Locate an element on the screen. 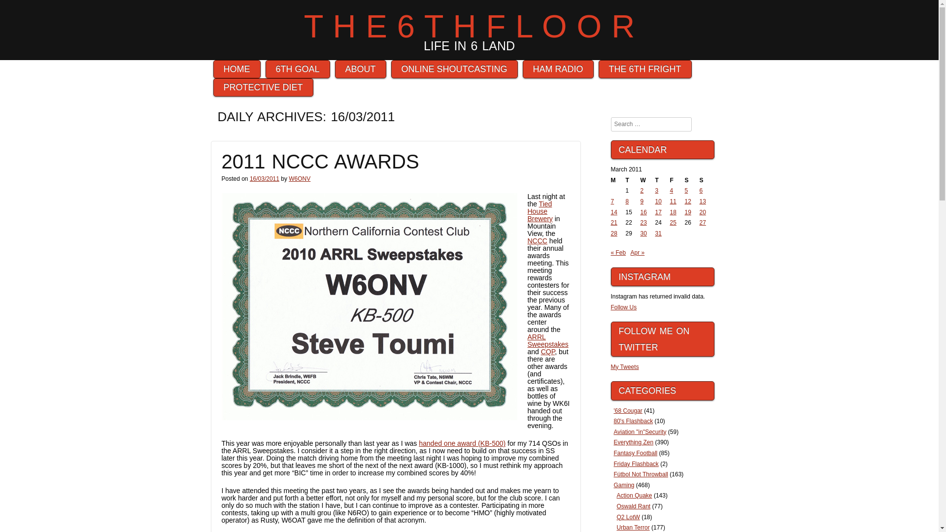  HAM RADIO is located at coordinates (558, 69).